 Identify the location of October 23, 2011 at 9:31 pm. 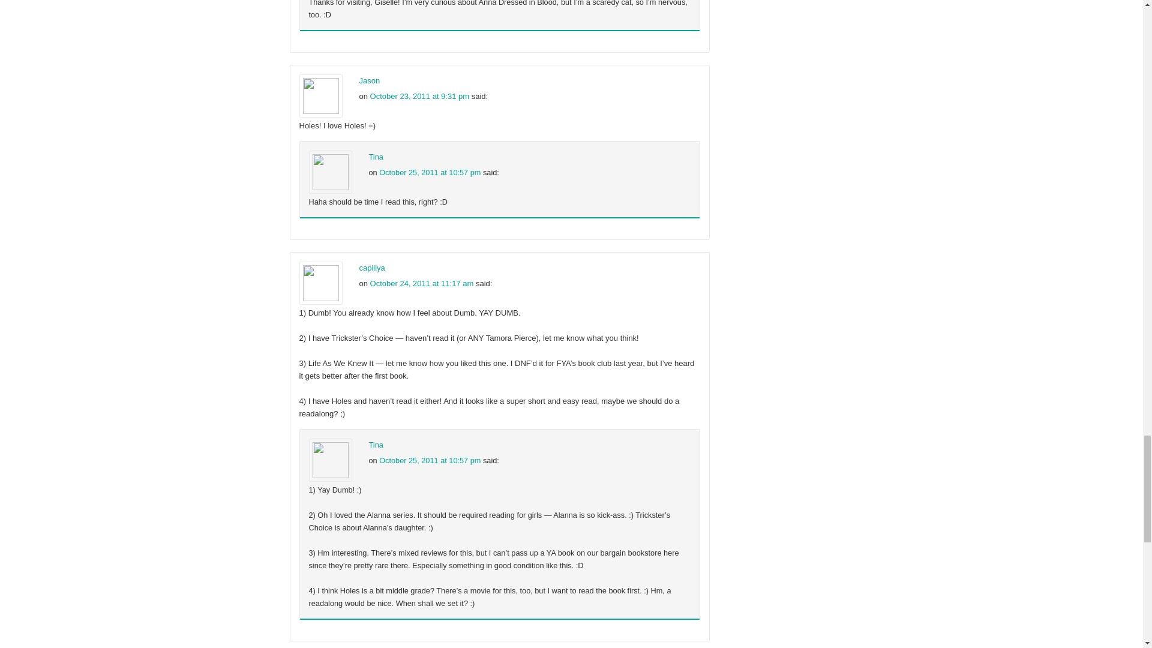
(420, 96).